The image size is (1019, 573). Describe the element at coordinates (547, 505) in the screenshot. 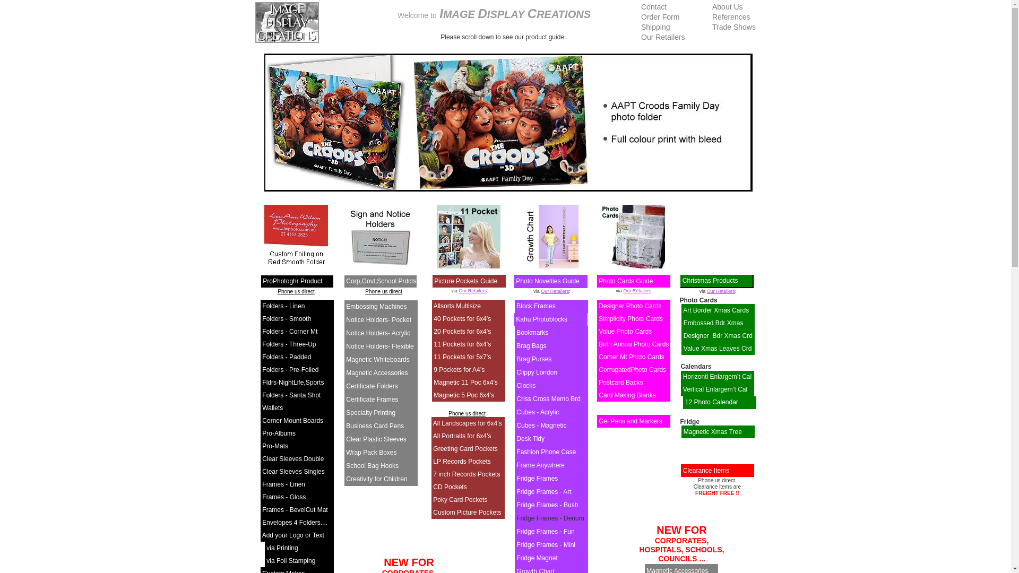

I see `Fridge Frames - Bush` at that location.